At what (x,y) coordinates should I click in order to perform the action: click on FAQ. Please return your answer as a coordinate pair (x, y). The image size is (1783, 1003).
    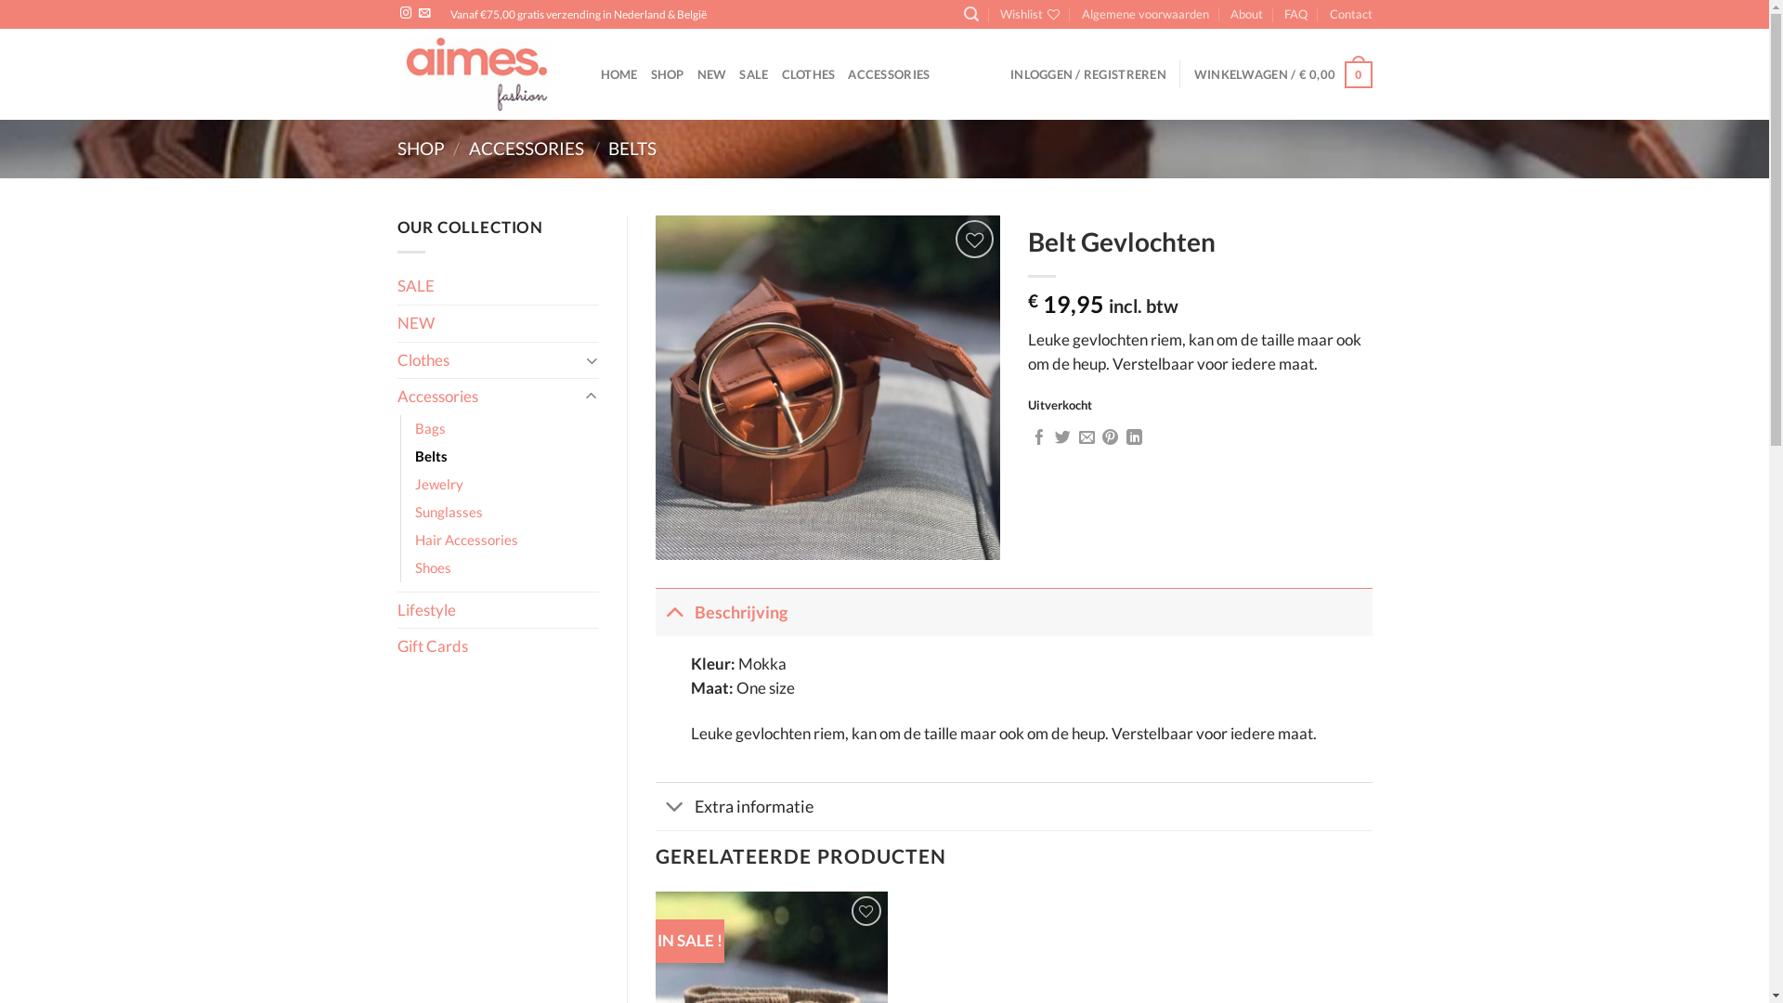
    Looking at the image, I should click on (1296, 15).